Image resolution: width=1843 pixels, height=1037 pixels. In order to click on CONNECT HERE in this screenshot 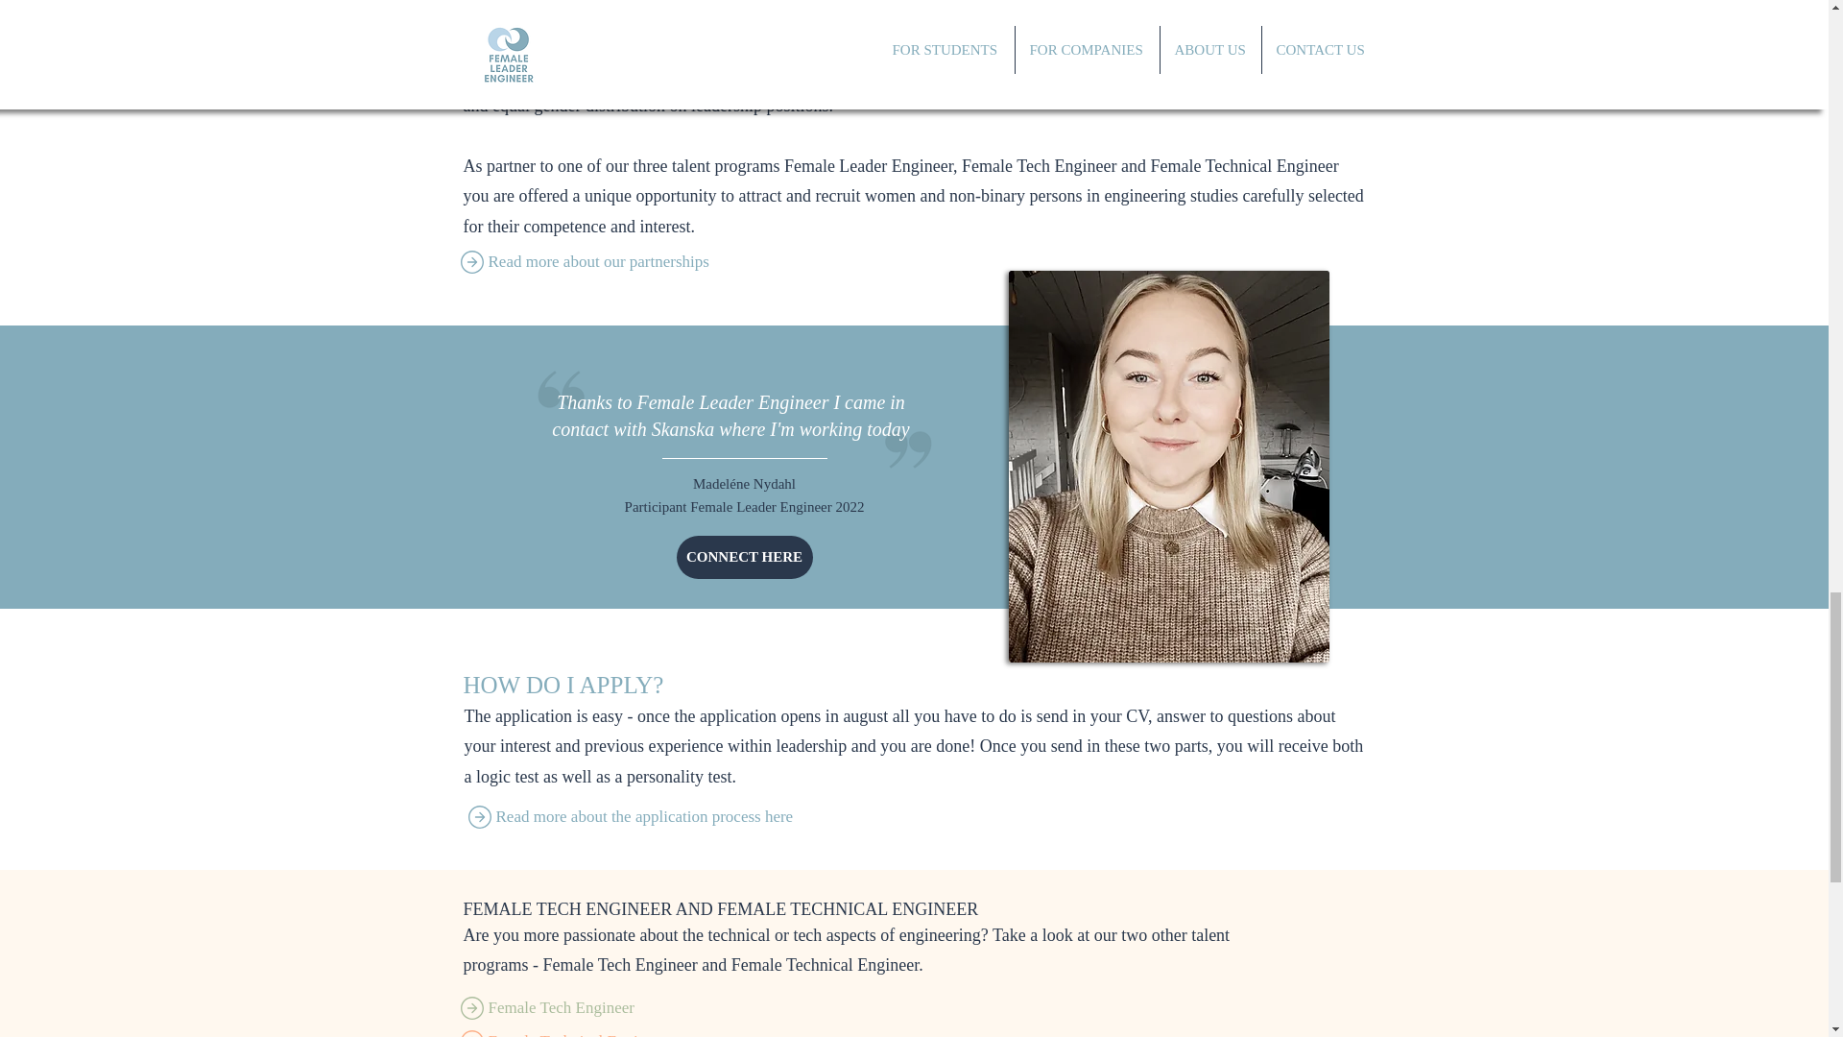, I will do `click(744, 557)`.